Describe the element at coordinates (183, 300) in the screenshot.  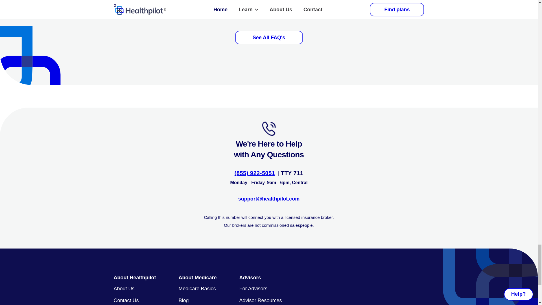
I see `Blog` at that location.